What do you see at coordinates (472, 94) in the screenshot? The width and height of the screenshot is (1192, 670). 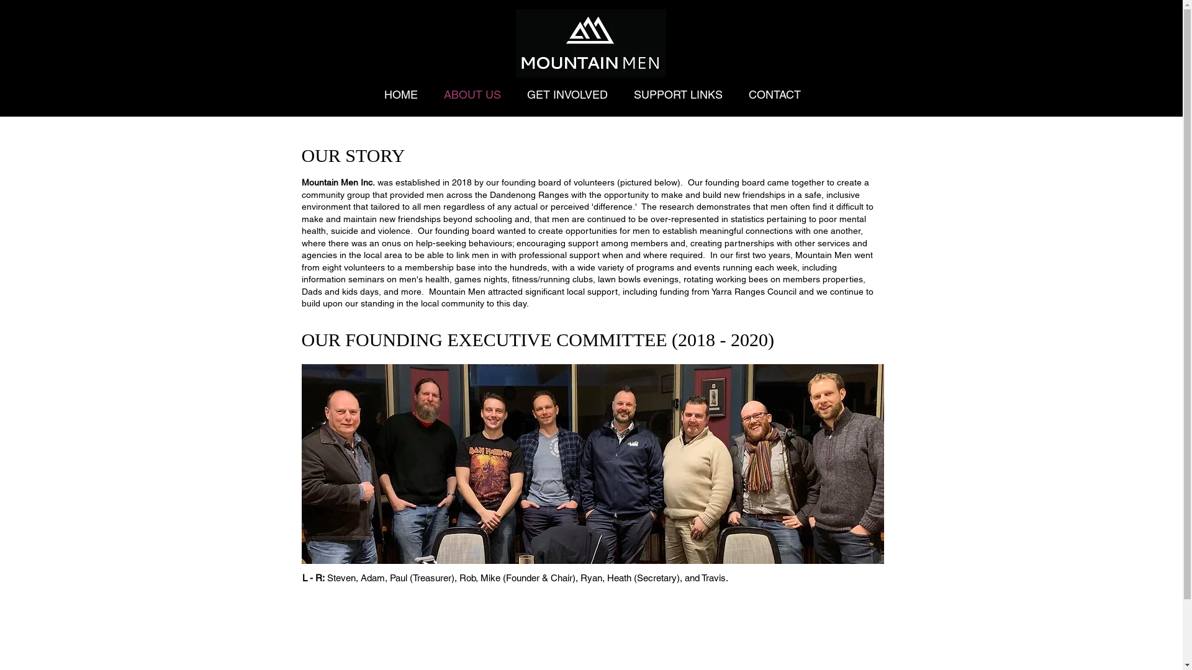 I see `ABOUT US` at bounding box center [472, 94].